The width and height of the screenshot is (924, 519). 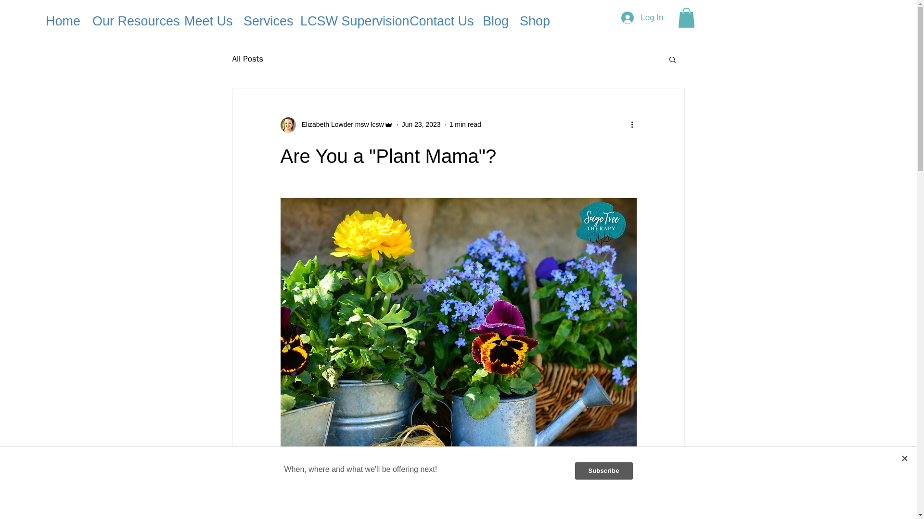 What do you see at coordinates (642, 18) in the screenshot?
I see `Log In` at bounding box center [642, 18].